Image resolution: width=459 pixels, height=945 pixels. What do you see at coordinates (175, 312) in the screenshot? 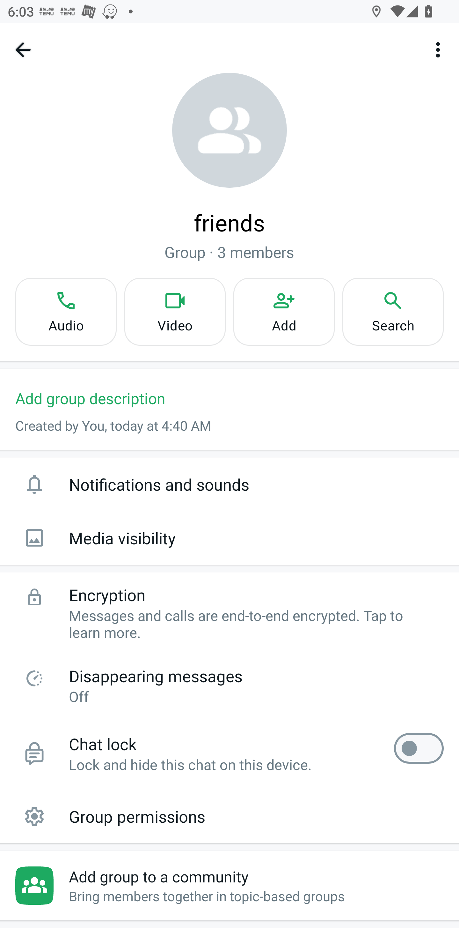
I see `Video` at bounding box center [175, 312].